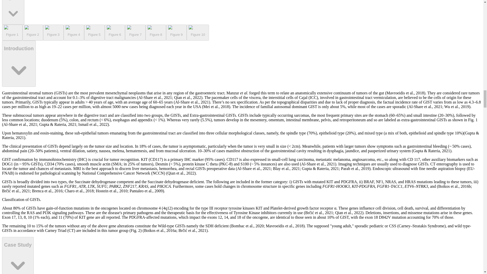  Describe the element at coordinates (176, 32) in the screenshot. I see `Figure 9` at that location.